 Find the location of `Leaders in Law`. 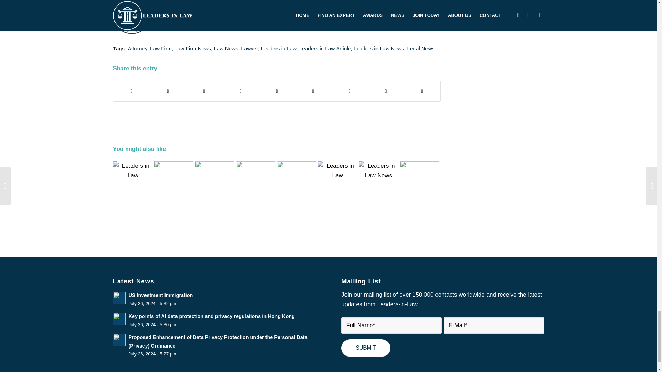

Leaders in Law is located at coordinates (278, 48).